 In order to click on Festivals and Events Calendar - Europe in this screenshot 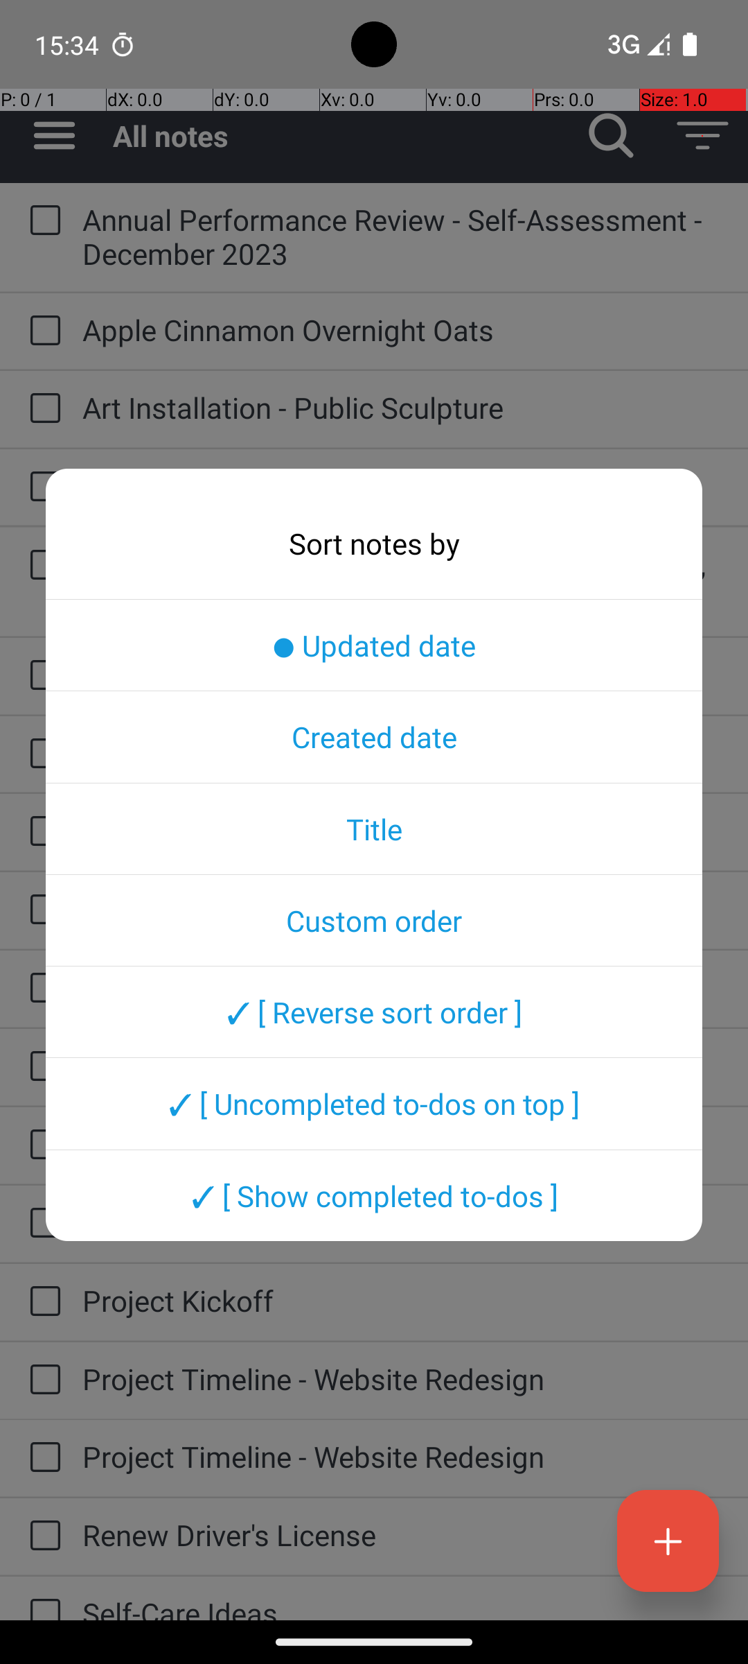, I will do `click(402, 831)`.